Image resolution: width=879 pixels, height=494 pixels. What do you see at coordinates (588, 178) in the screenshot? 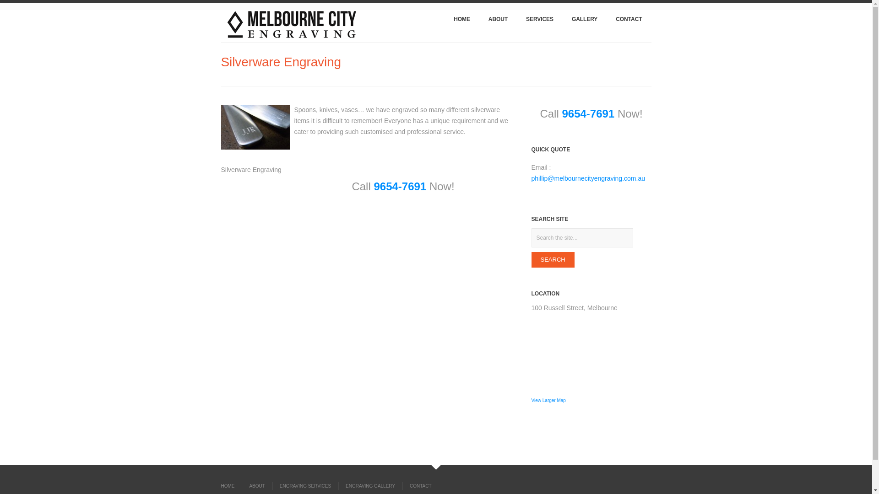
I see `phillip@melbournecityengraving.com.au` at bounding box center [588, 178].